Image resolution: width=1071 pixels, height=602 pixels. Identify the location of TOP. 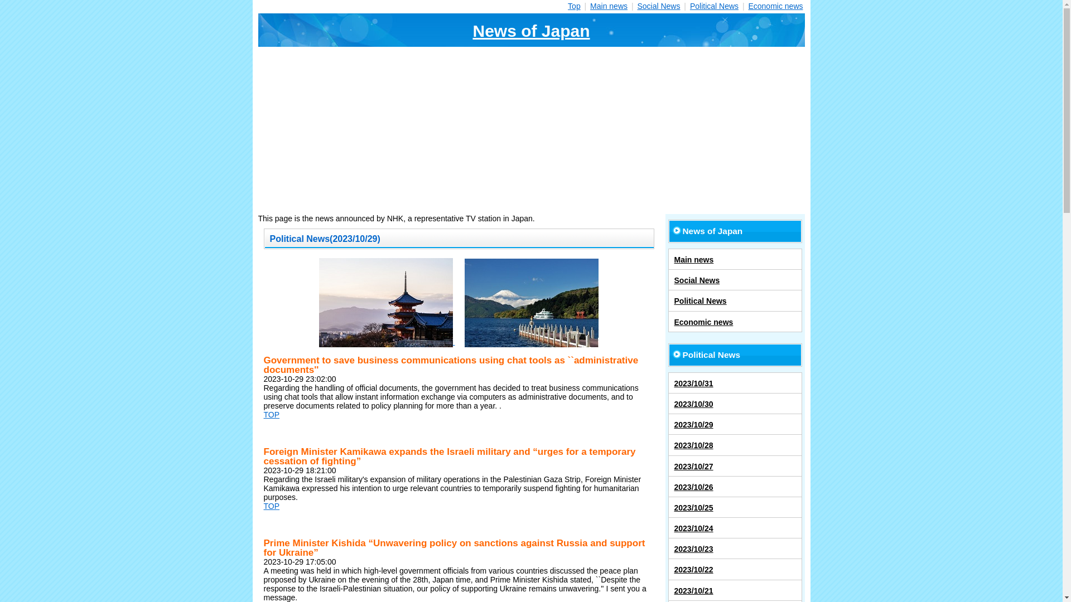
(271, 414).